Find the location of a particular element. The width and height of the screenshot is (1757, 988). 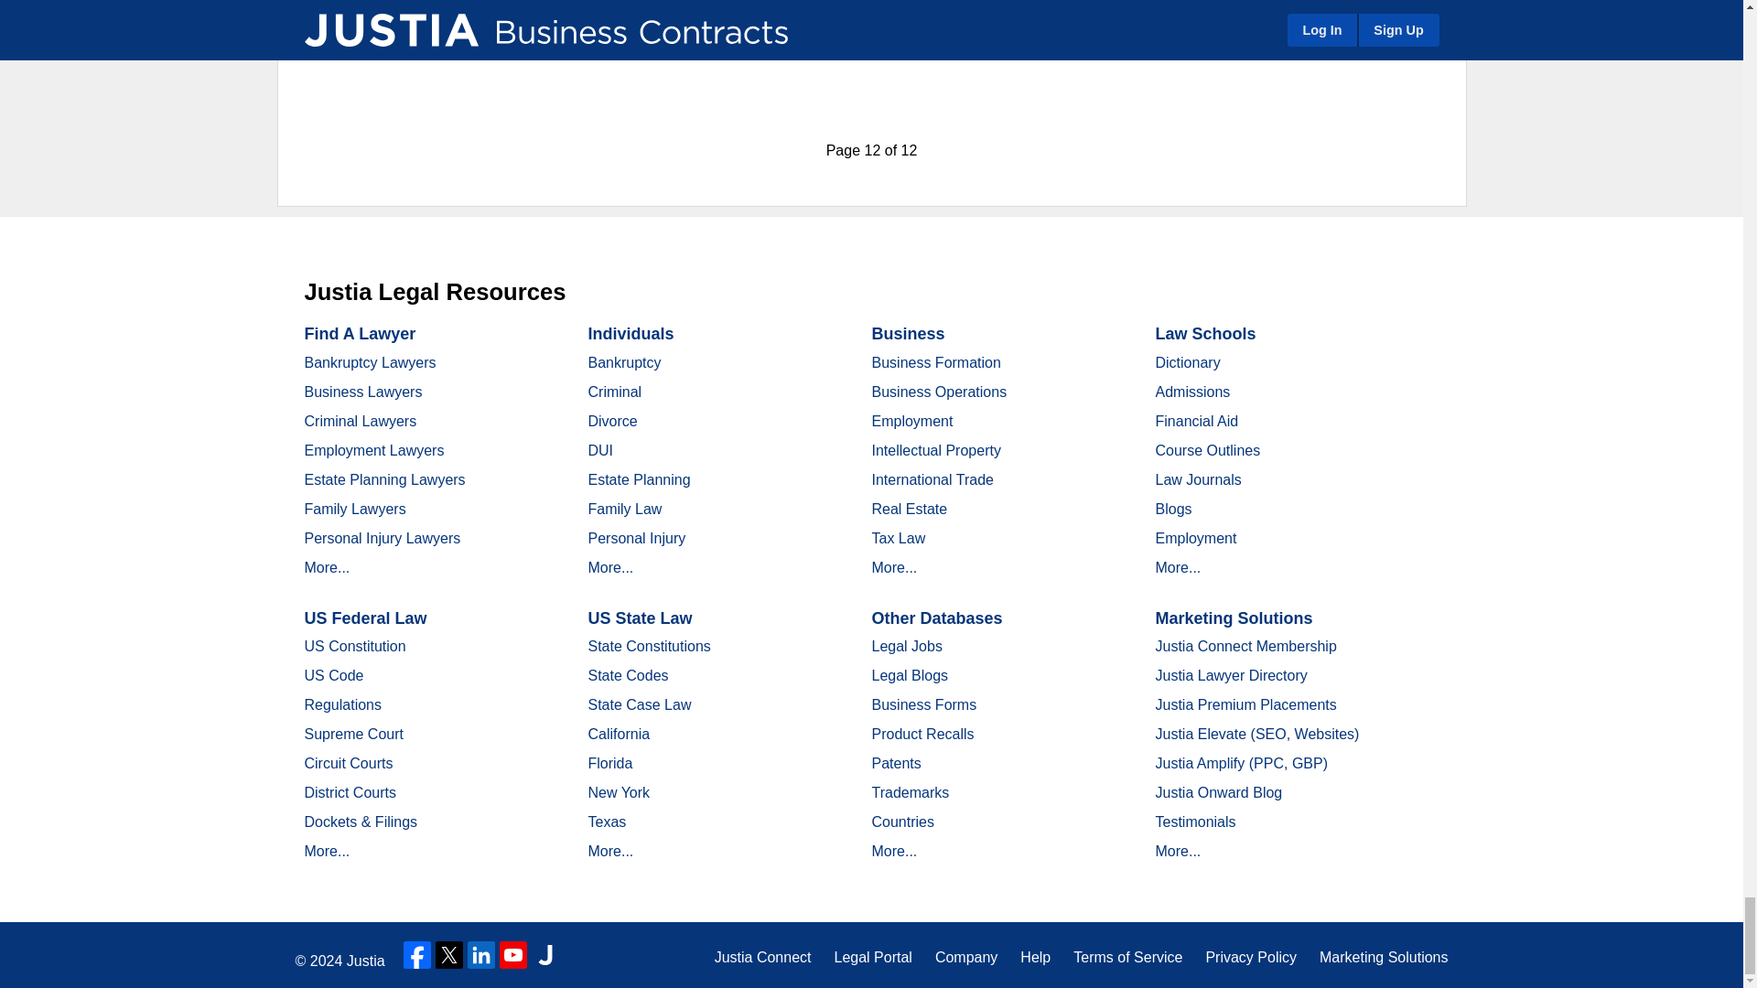

Individuals is located at coordinates (630, 333).